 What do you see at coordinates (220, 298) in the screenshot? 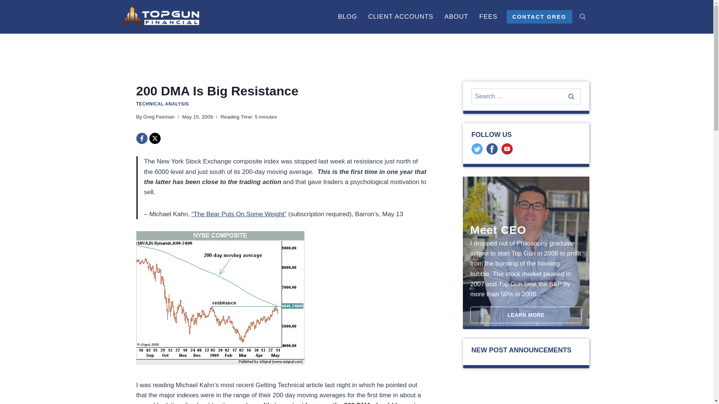
I see `nyse-200-dma` at bounding box center [220, 298].